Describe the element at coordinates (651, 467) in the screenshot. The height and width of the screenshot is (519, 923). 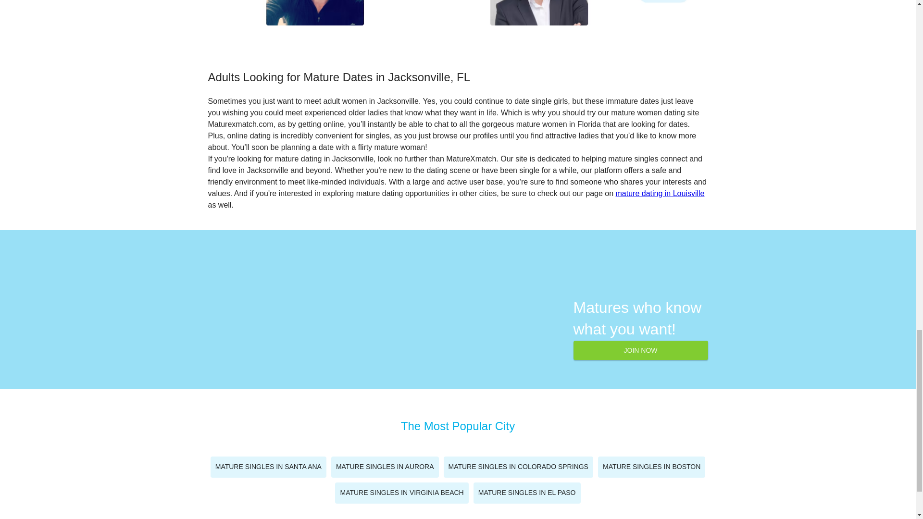
I see `Mature Singles in Boston` at that location.